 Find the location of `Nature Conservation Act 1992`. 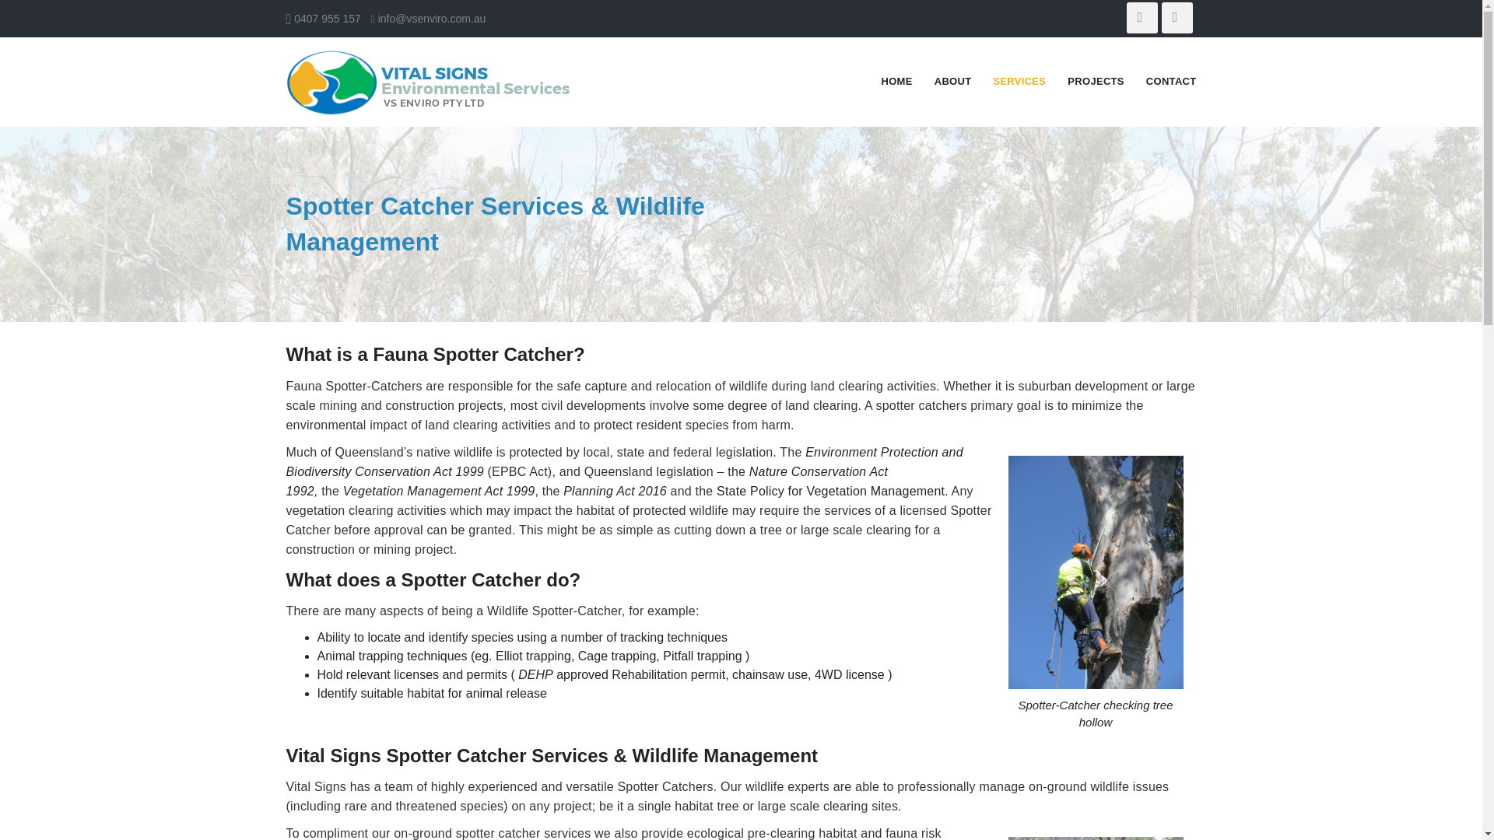

Nature Conservation Act 1992 is located at coordinates (587, 481).